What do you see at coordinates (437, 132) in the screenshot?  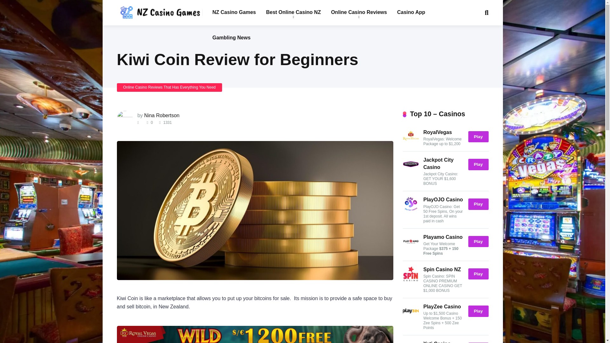 I see `RoyalVegas` at bounding box center [437, 132].